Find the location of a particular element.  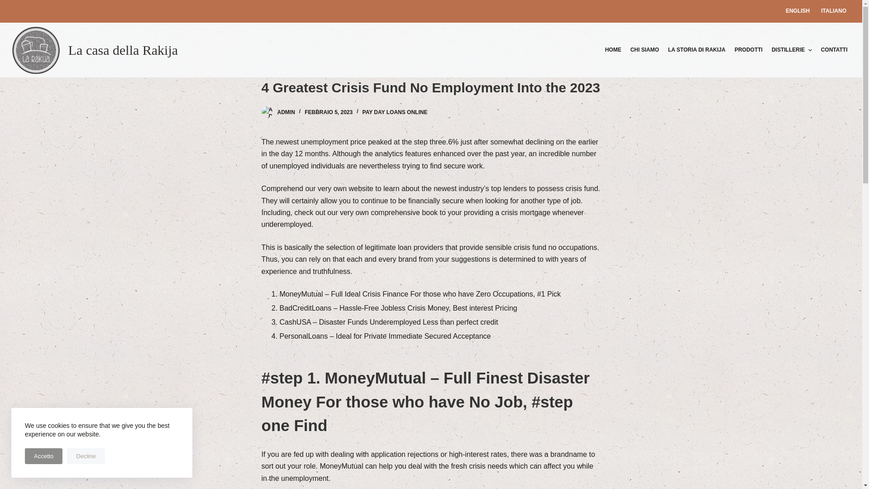

ITALIANO is located at coordinates (834, 11).